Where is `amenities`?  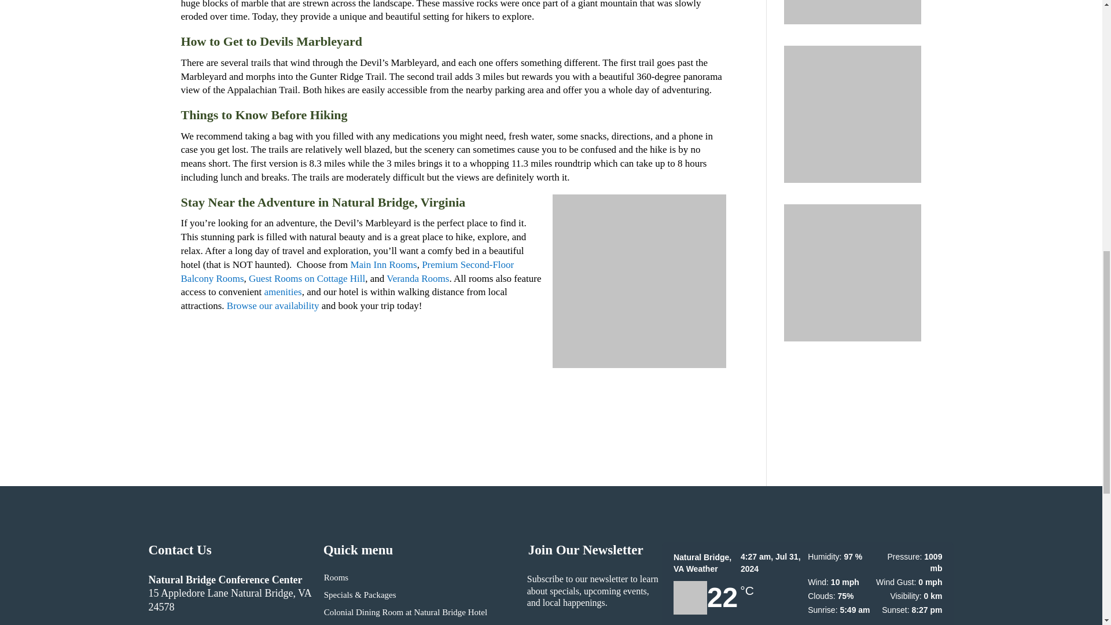
amenities is located at coordinates (282, 292).